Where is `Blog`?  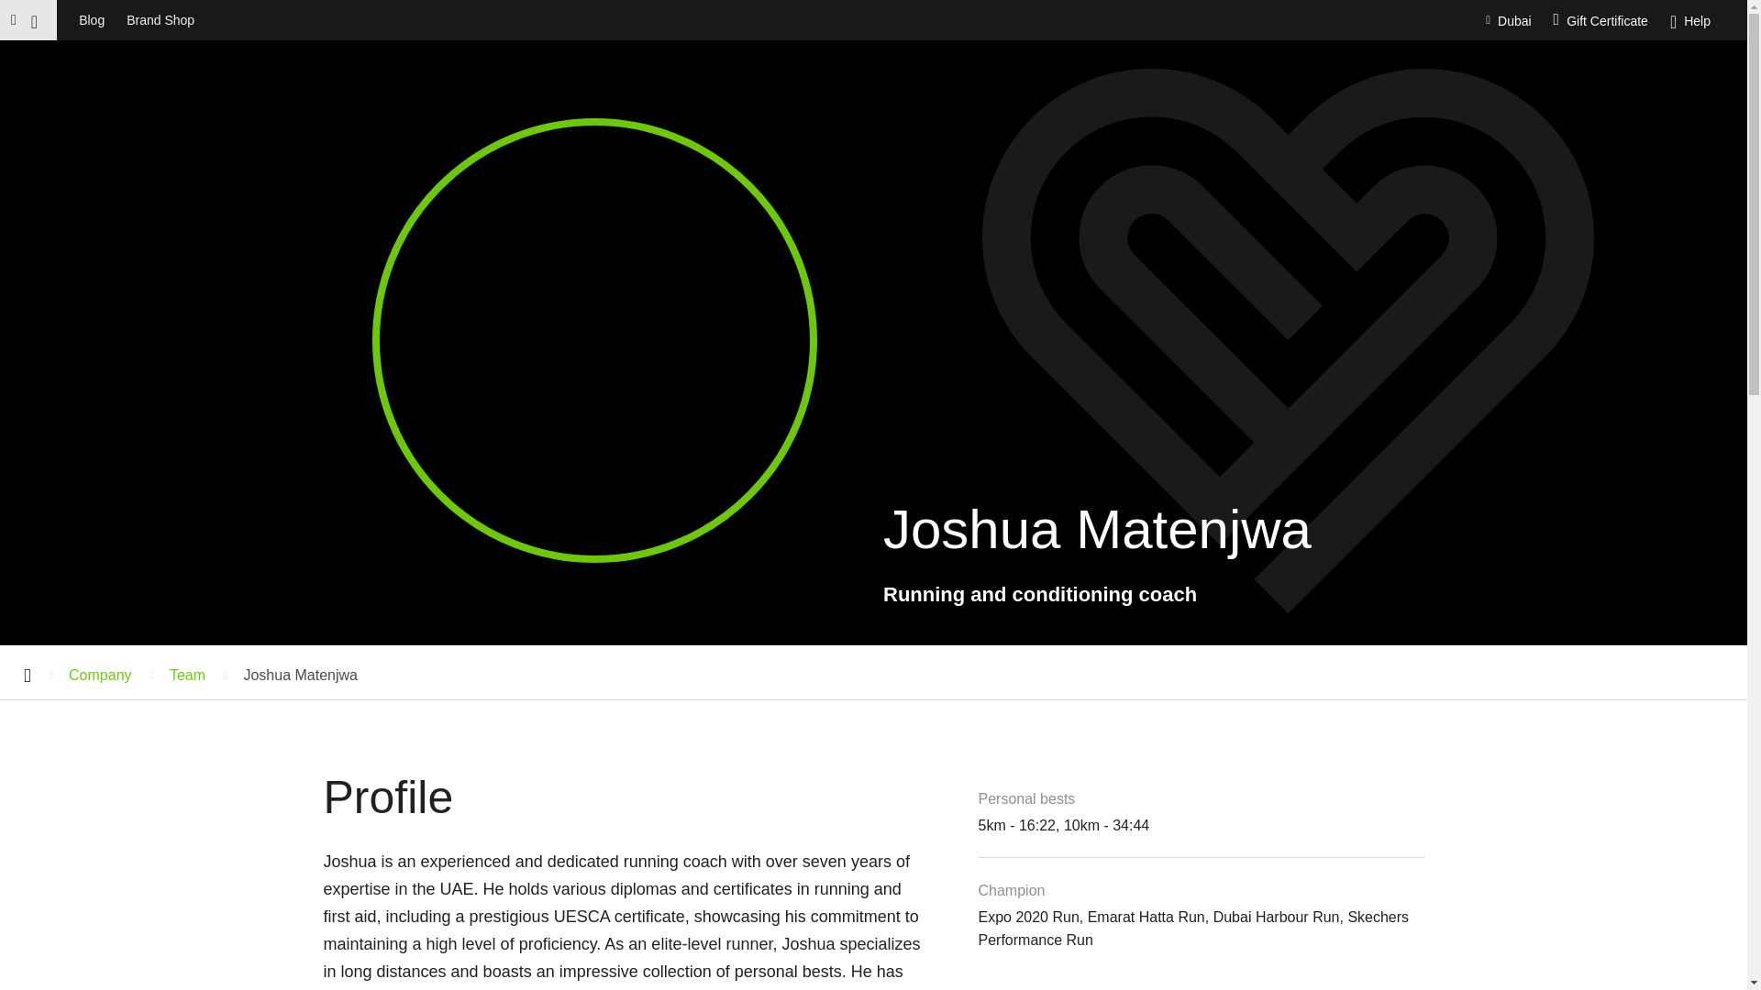
Blog is located at coordinates (92, 20).